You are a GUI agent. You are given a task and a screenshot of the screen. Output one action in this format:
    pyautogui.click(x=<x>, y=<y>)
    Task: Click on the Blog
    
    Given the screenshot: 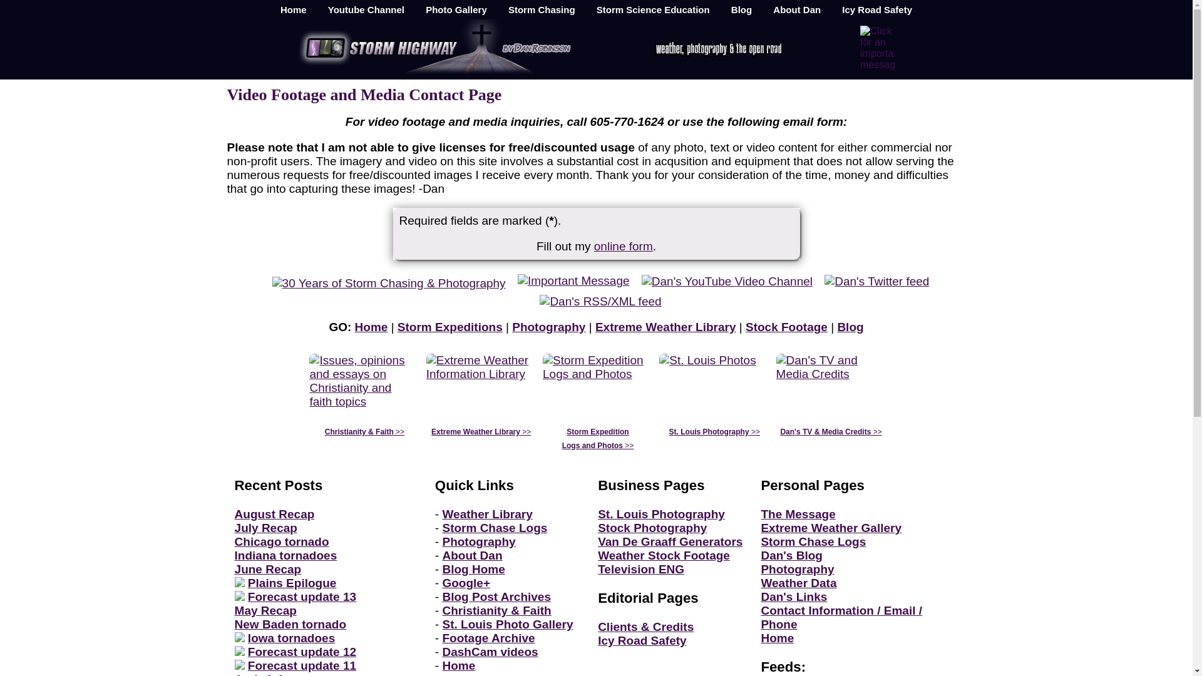 What is the action you would take?
    pyautogui.click(x=850, y=327)
    